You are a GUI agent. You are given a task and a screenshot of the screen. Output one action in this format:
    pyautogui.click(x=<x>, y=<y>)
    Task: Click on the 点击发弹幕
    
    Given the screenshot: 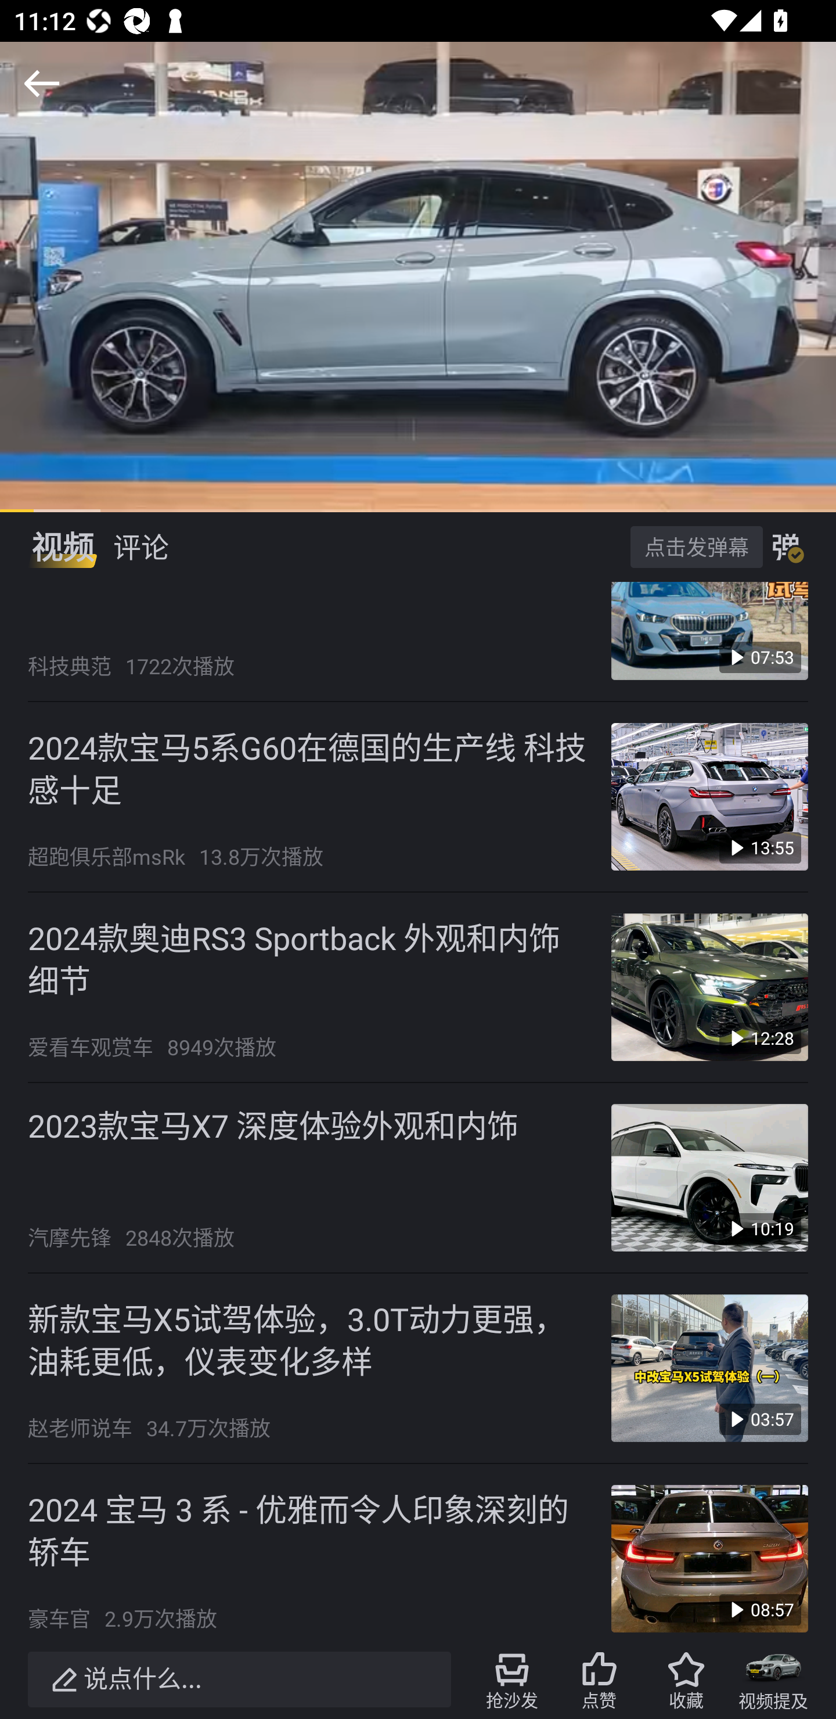 What is the action you would take?
    pyautogui.click(x=696, y=546)
    